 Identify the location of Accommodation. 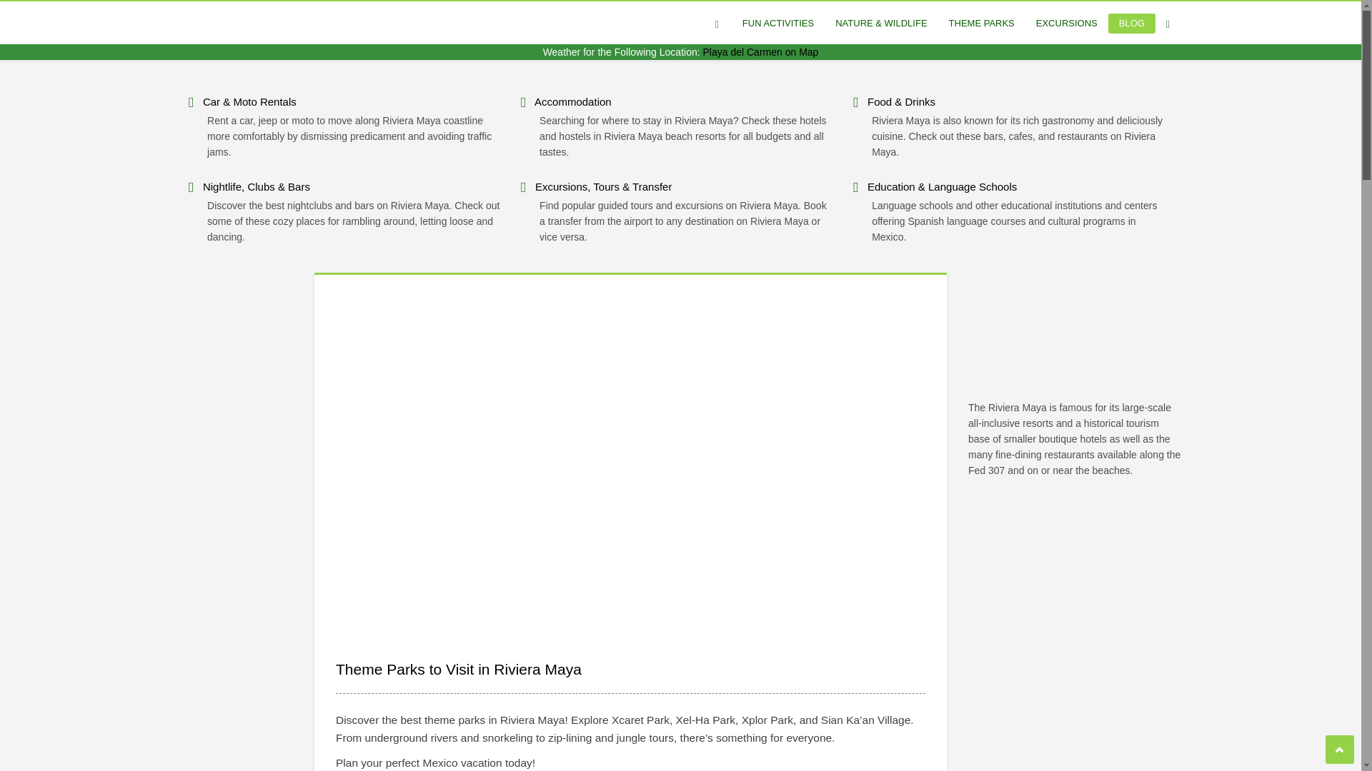
(573, 101).